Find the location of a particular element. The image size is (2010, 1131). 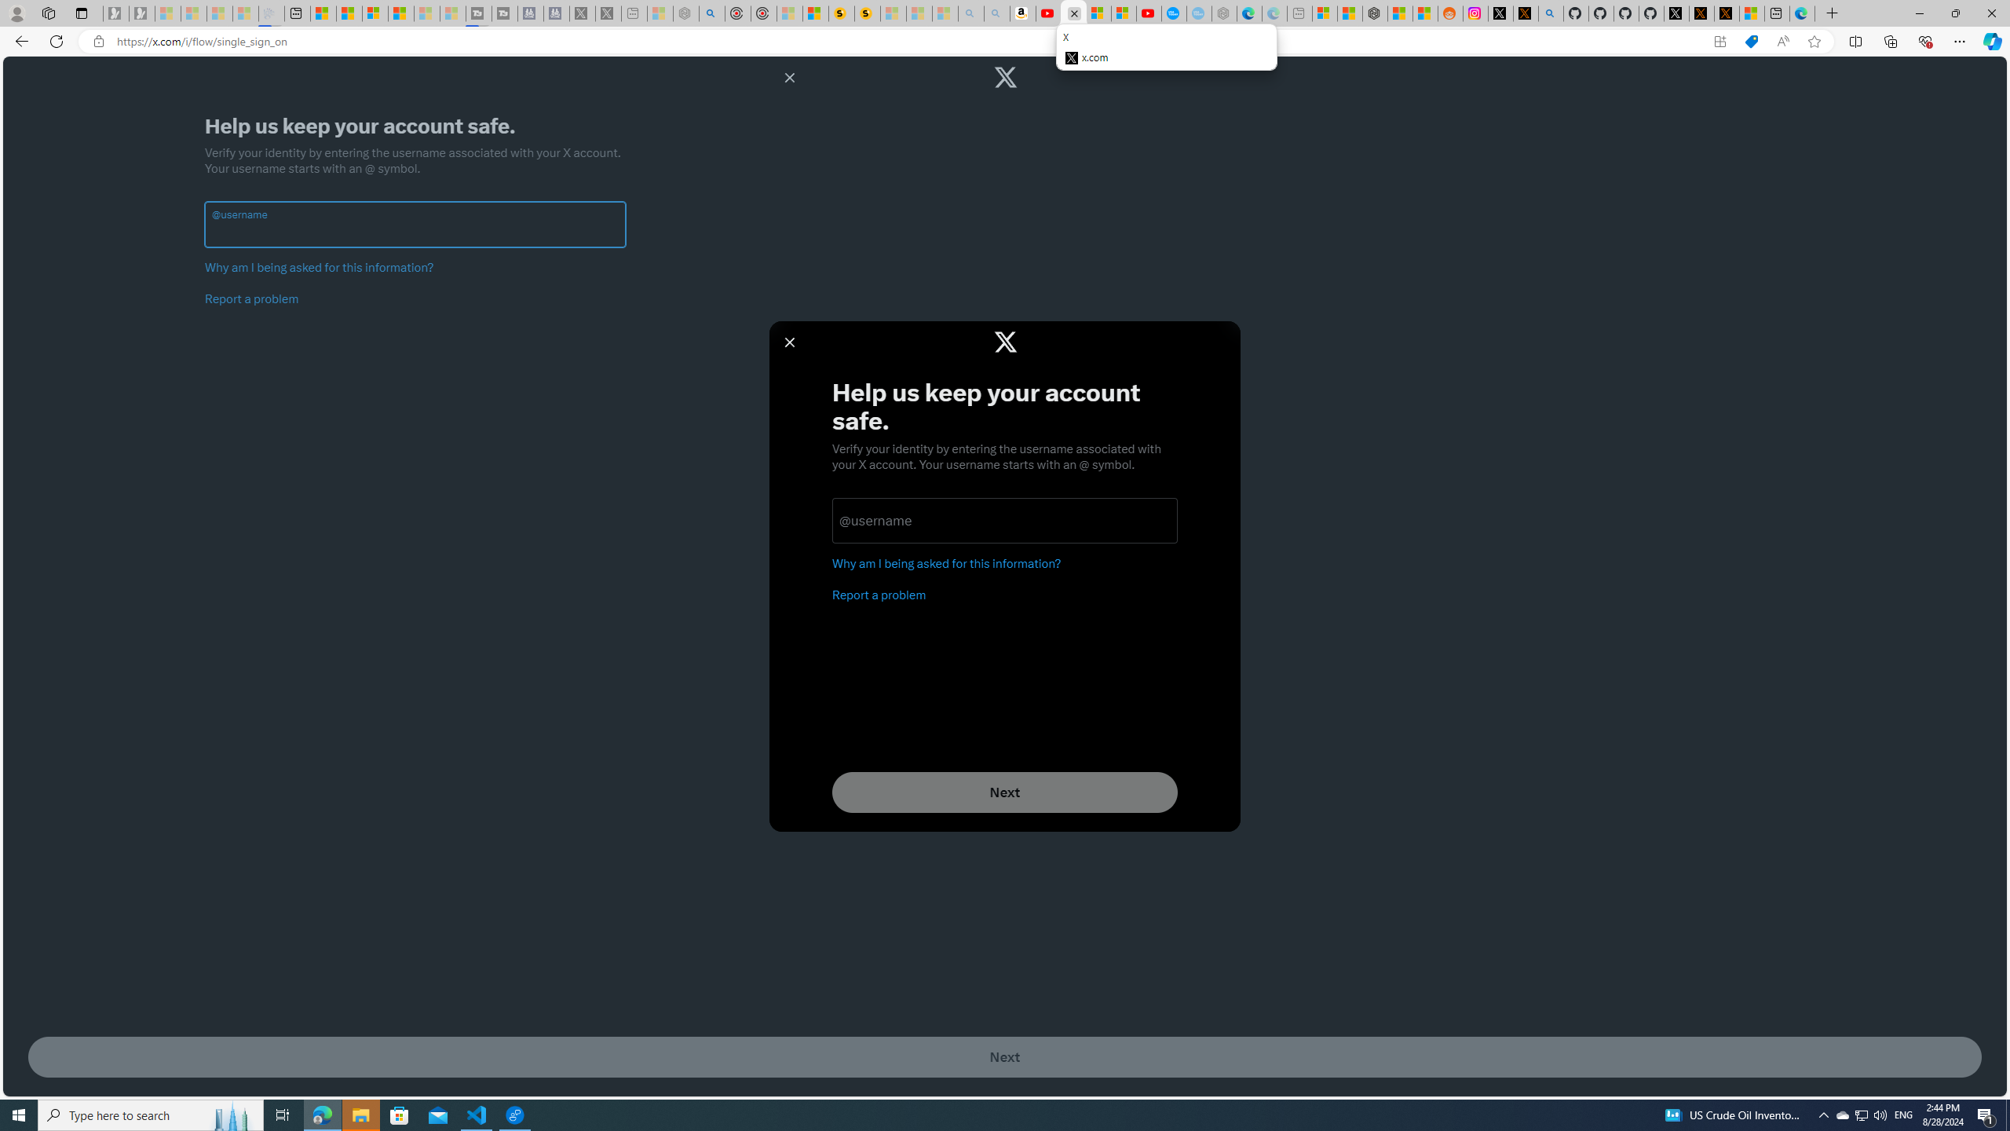

Report a problem is located at coordinates (252, 298).